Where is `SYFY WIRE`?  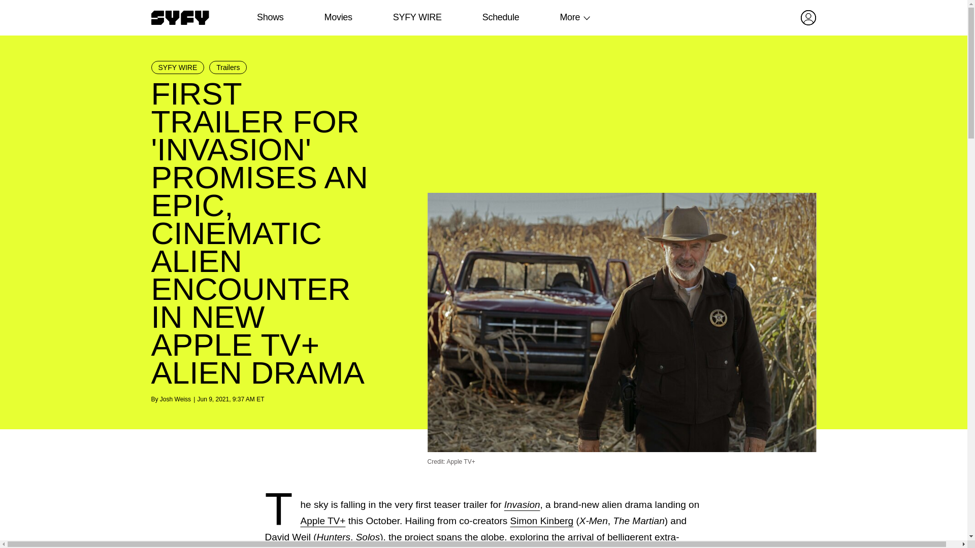
SYFY WIRE is located at coordinates (178, 67).